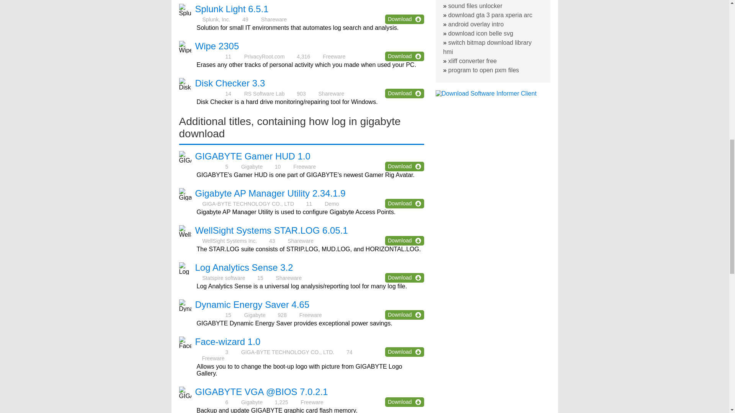  What do you see at coordinates (230, 83) in the screenshot?
I see `Disk Checker 3.3` at bounding box center [230, 83].